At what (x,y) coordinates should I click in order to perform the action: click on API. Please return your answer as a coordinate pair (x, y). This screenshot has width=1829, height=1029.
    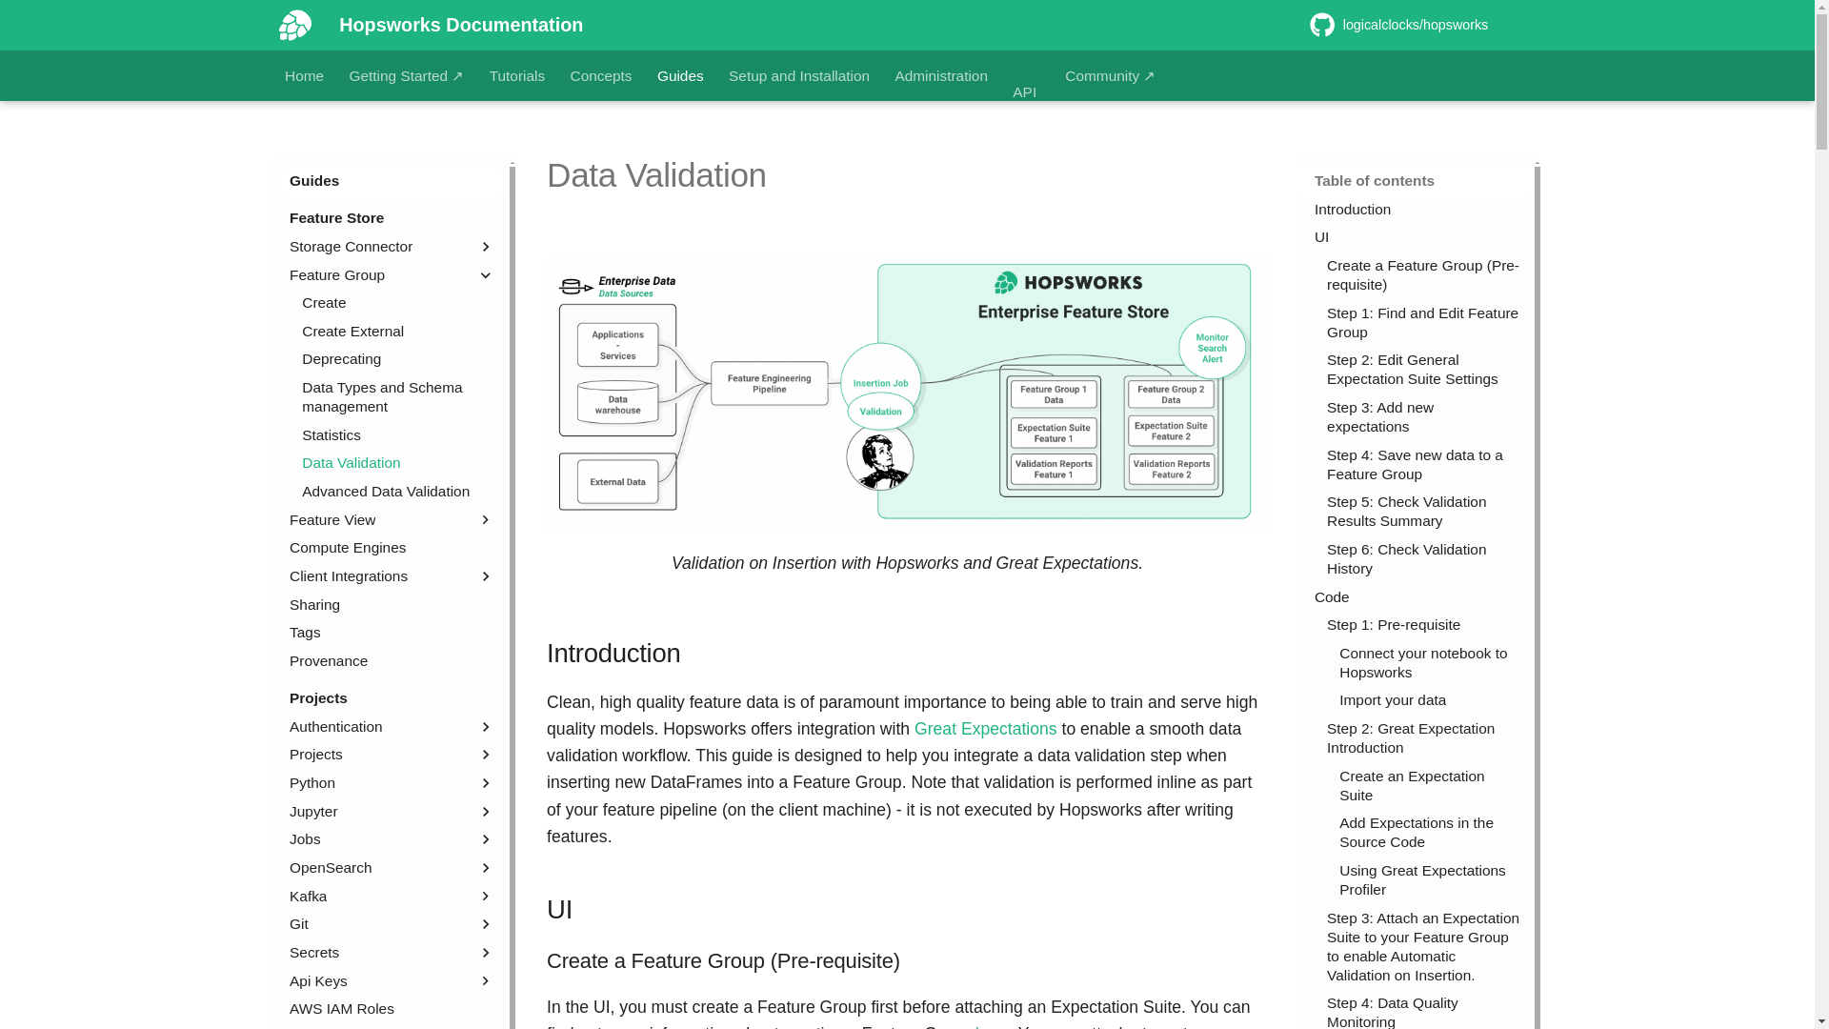
    Looking at the image, I should click on (1025, 91).